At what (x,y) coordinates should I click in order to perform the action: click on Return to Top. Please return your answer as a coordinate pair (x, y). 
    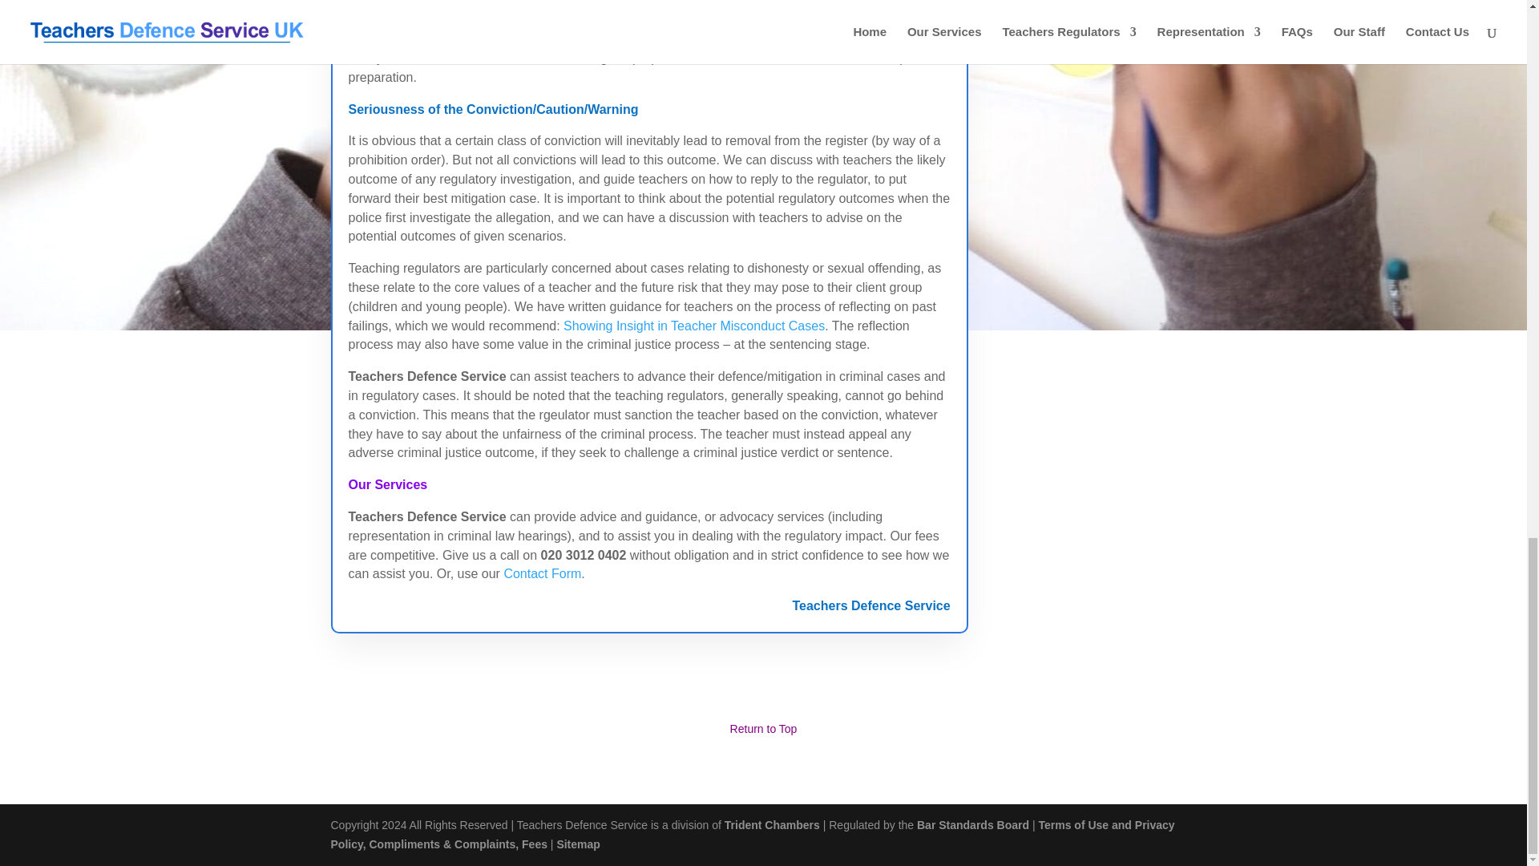
    Looking at the image, I should click on (763, 728).